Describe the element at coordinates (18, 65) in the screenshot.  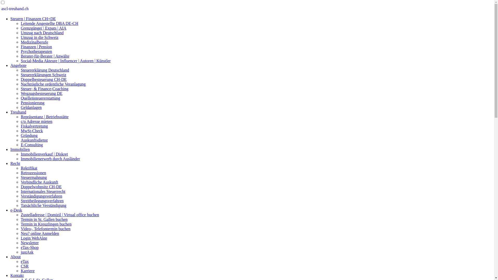
I see `Angebote` at that location.